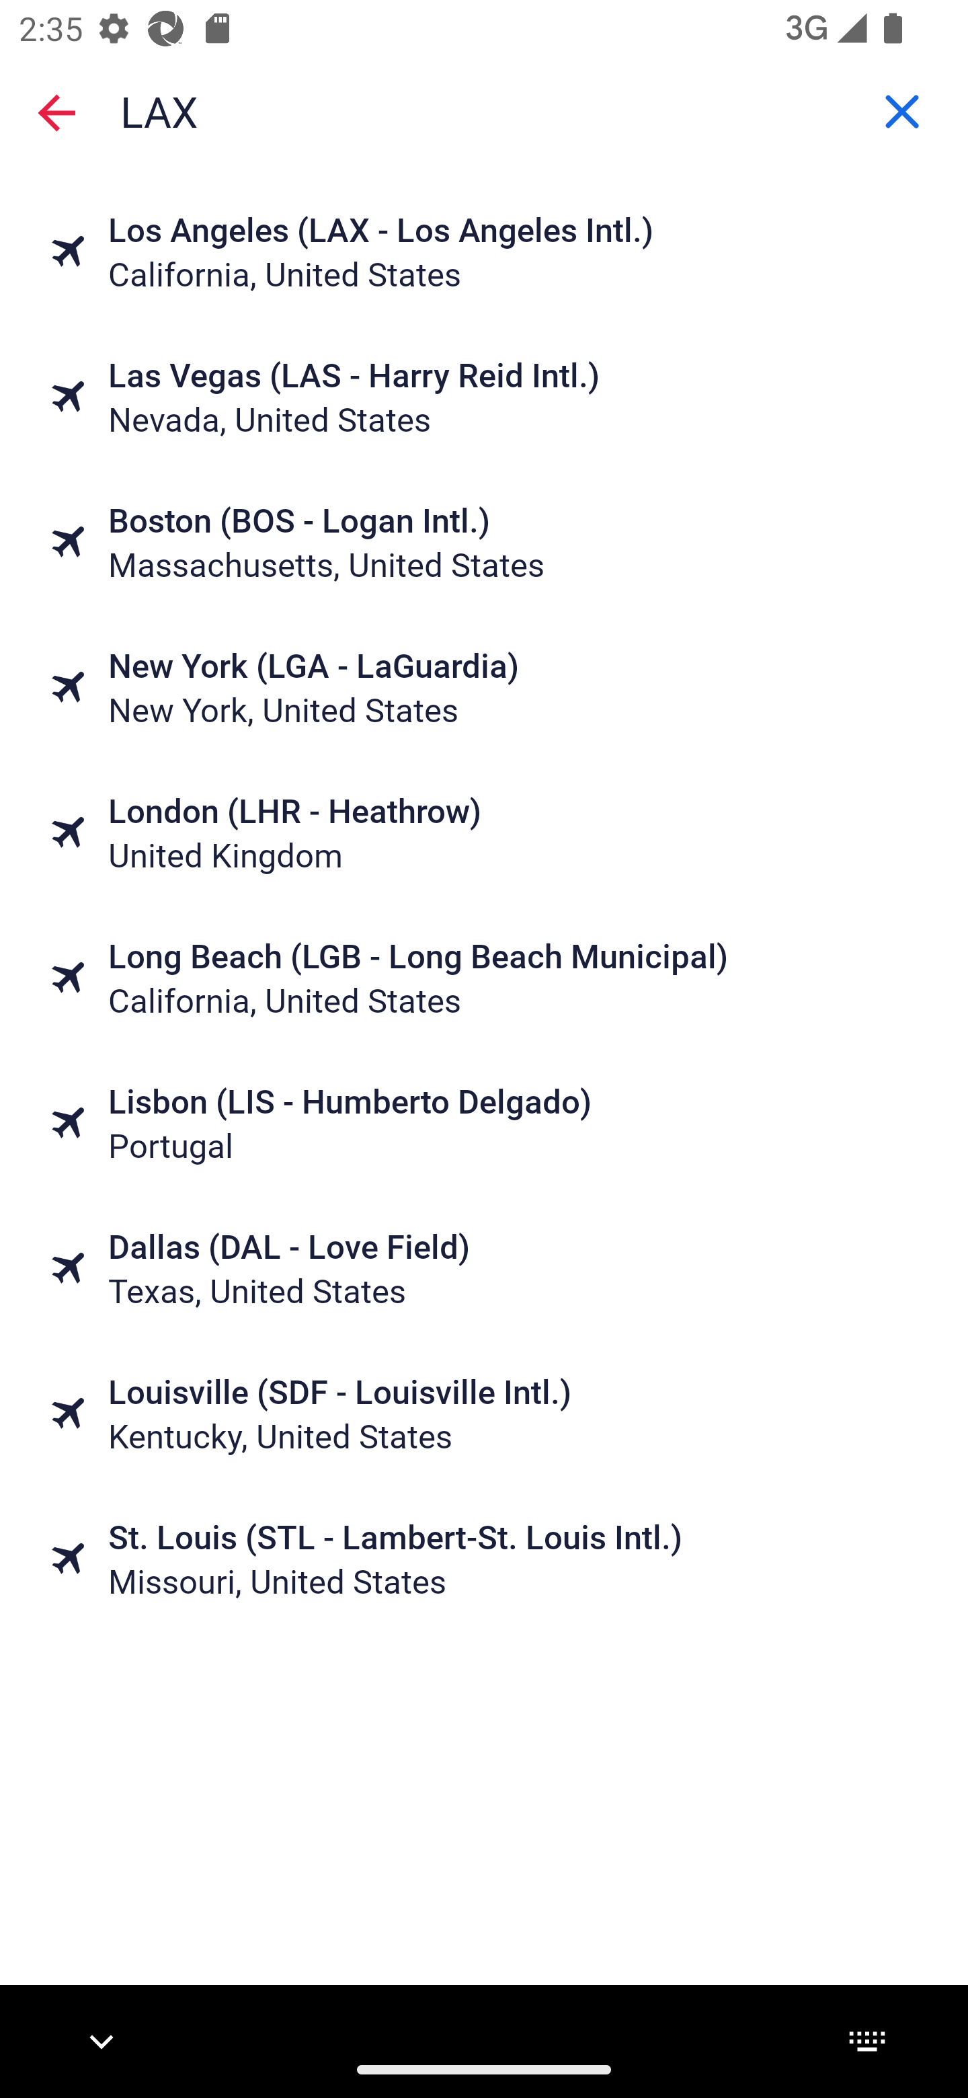 This screenshot has height=2098, width=968. Describe the element at coordinates (902, 111) in the screenshot. I see `Clear Pick-up` at that location.